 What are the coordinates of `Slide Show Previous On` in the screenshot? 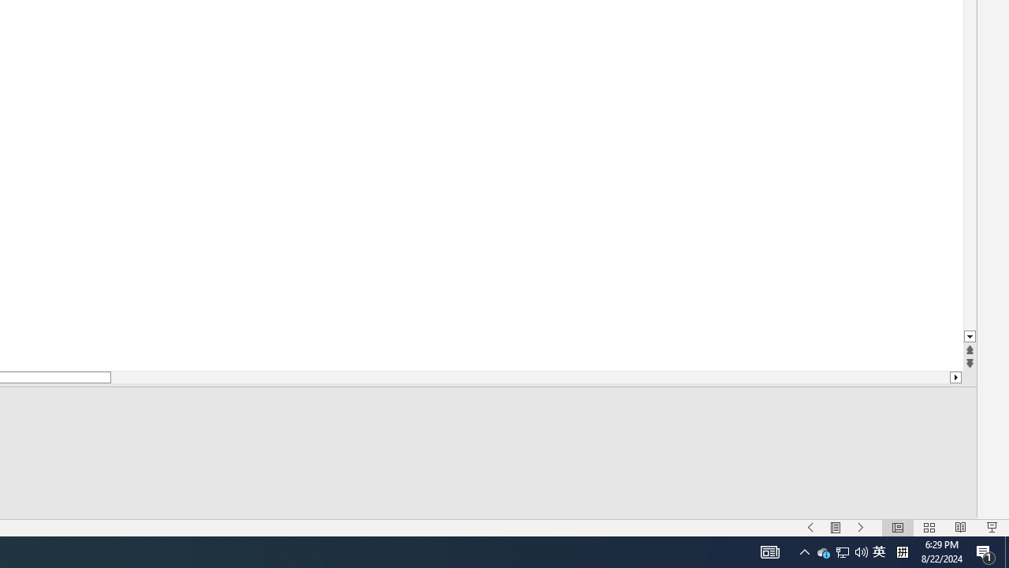 It's located at (810, 527).